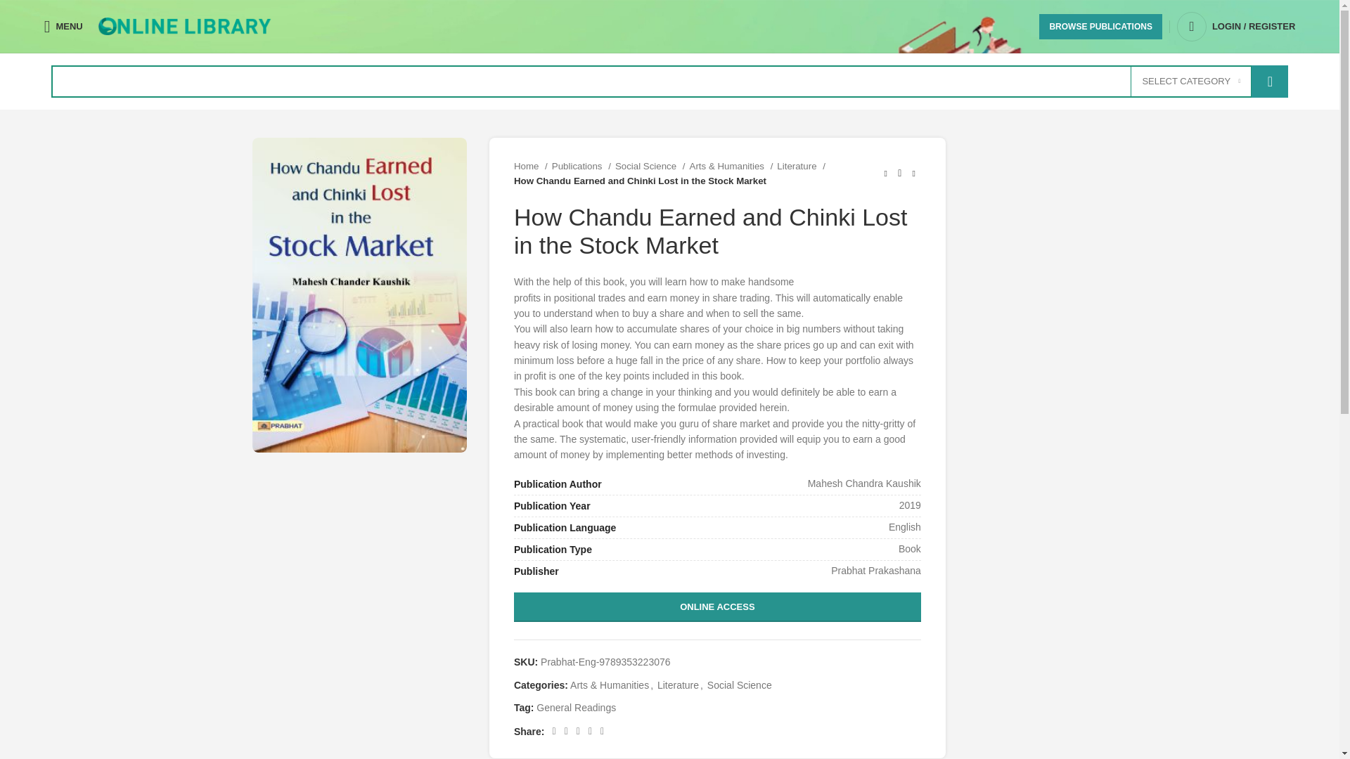  I want to click on Search for products, so click(669, 82).